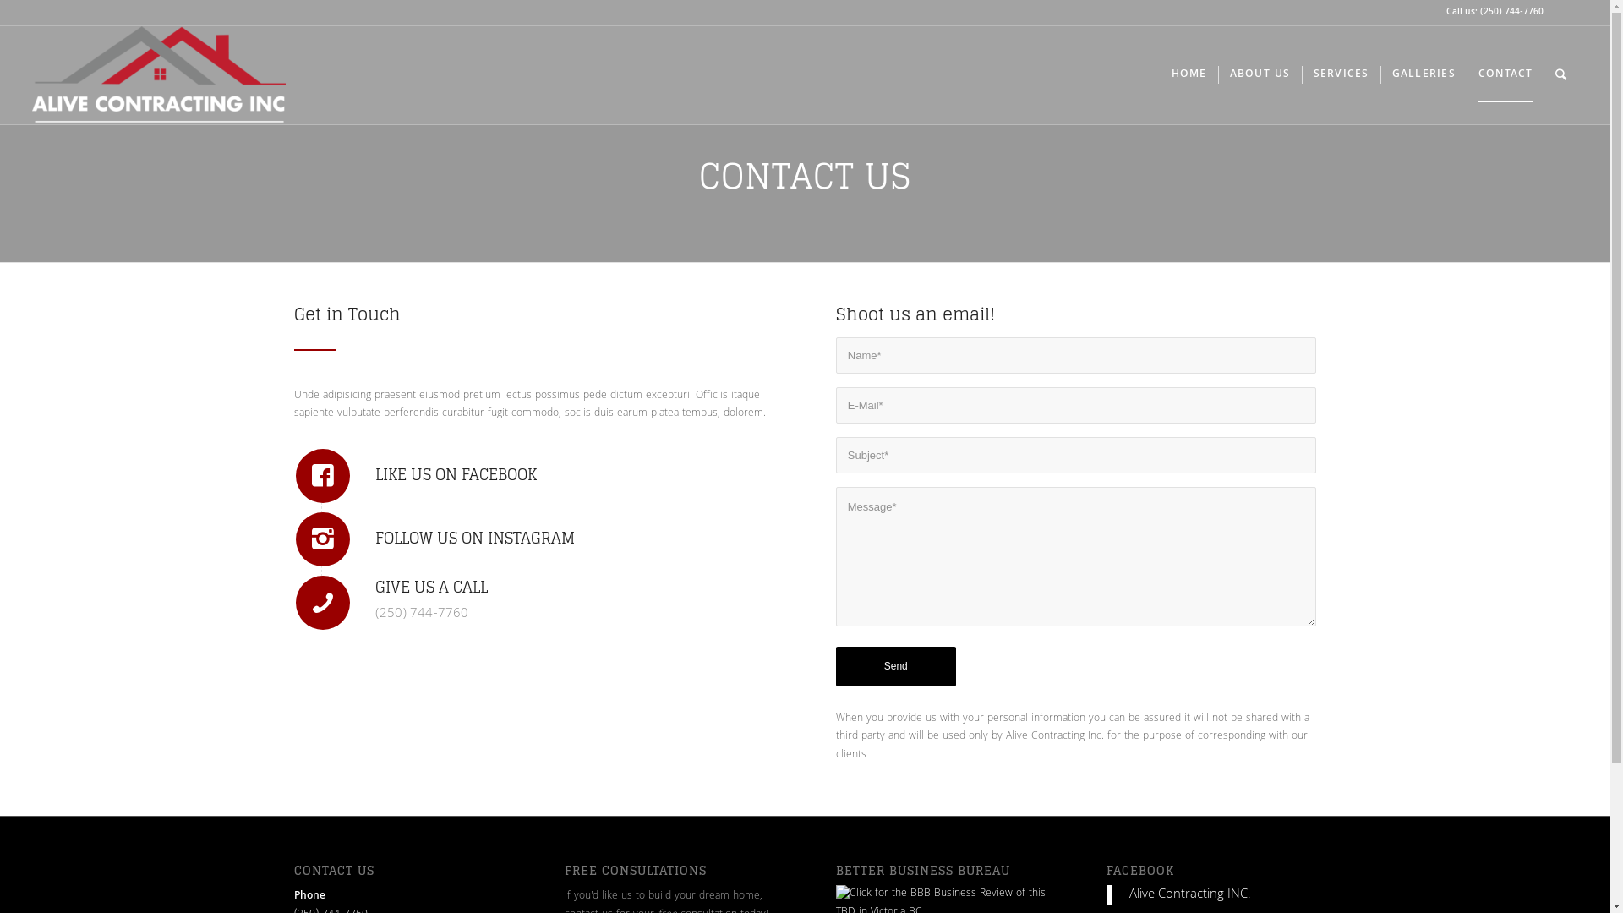 The image size is (1623, 913). I want to click on (250) 744-7760, so click(1511, 13).